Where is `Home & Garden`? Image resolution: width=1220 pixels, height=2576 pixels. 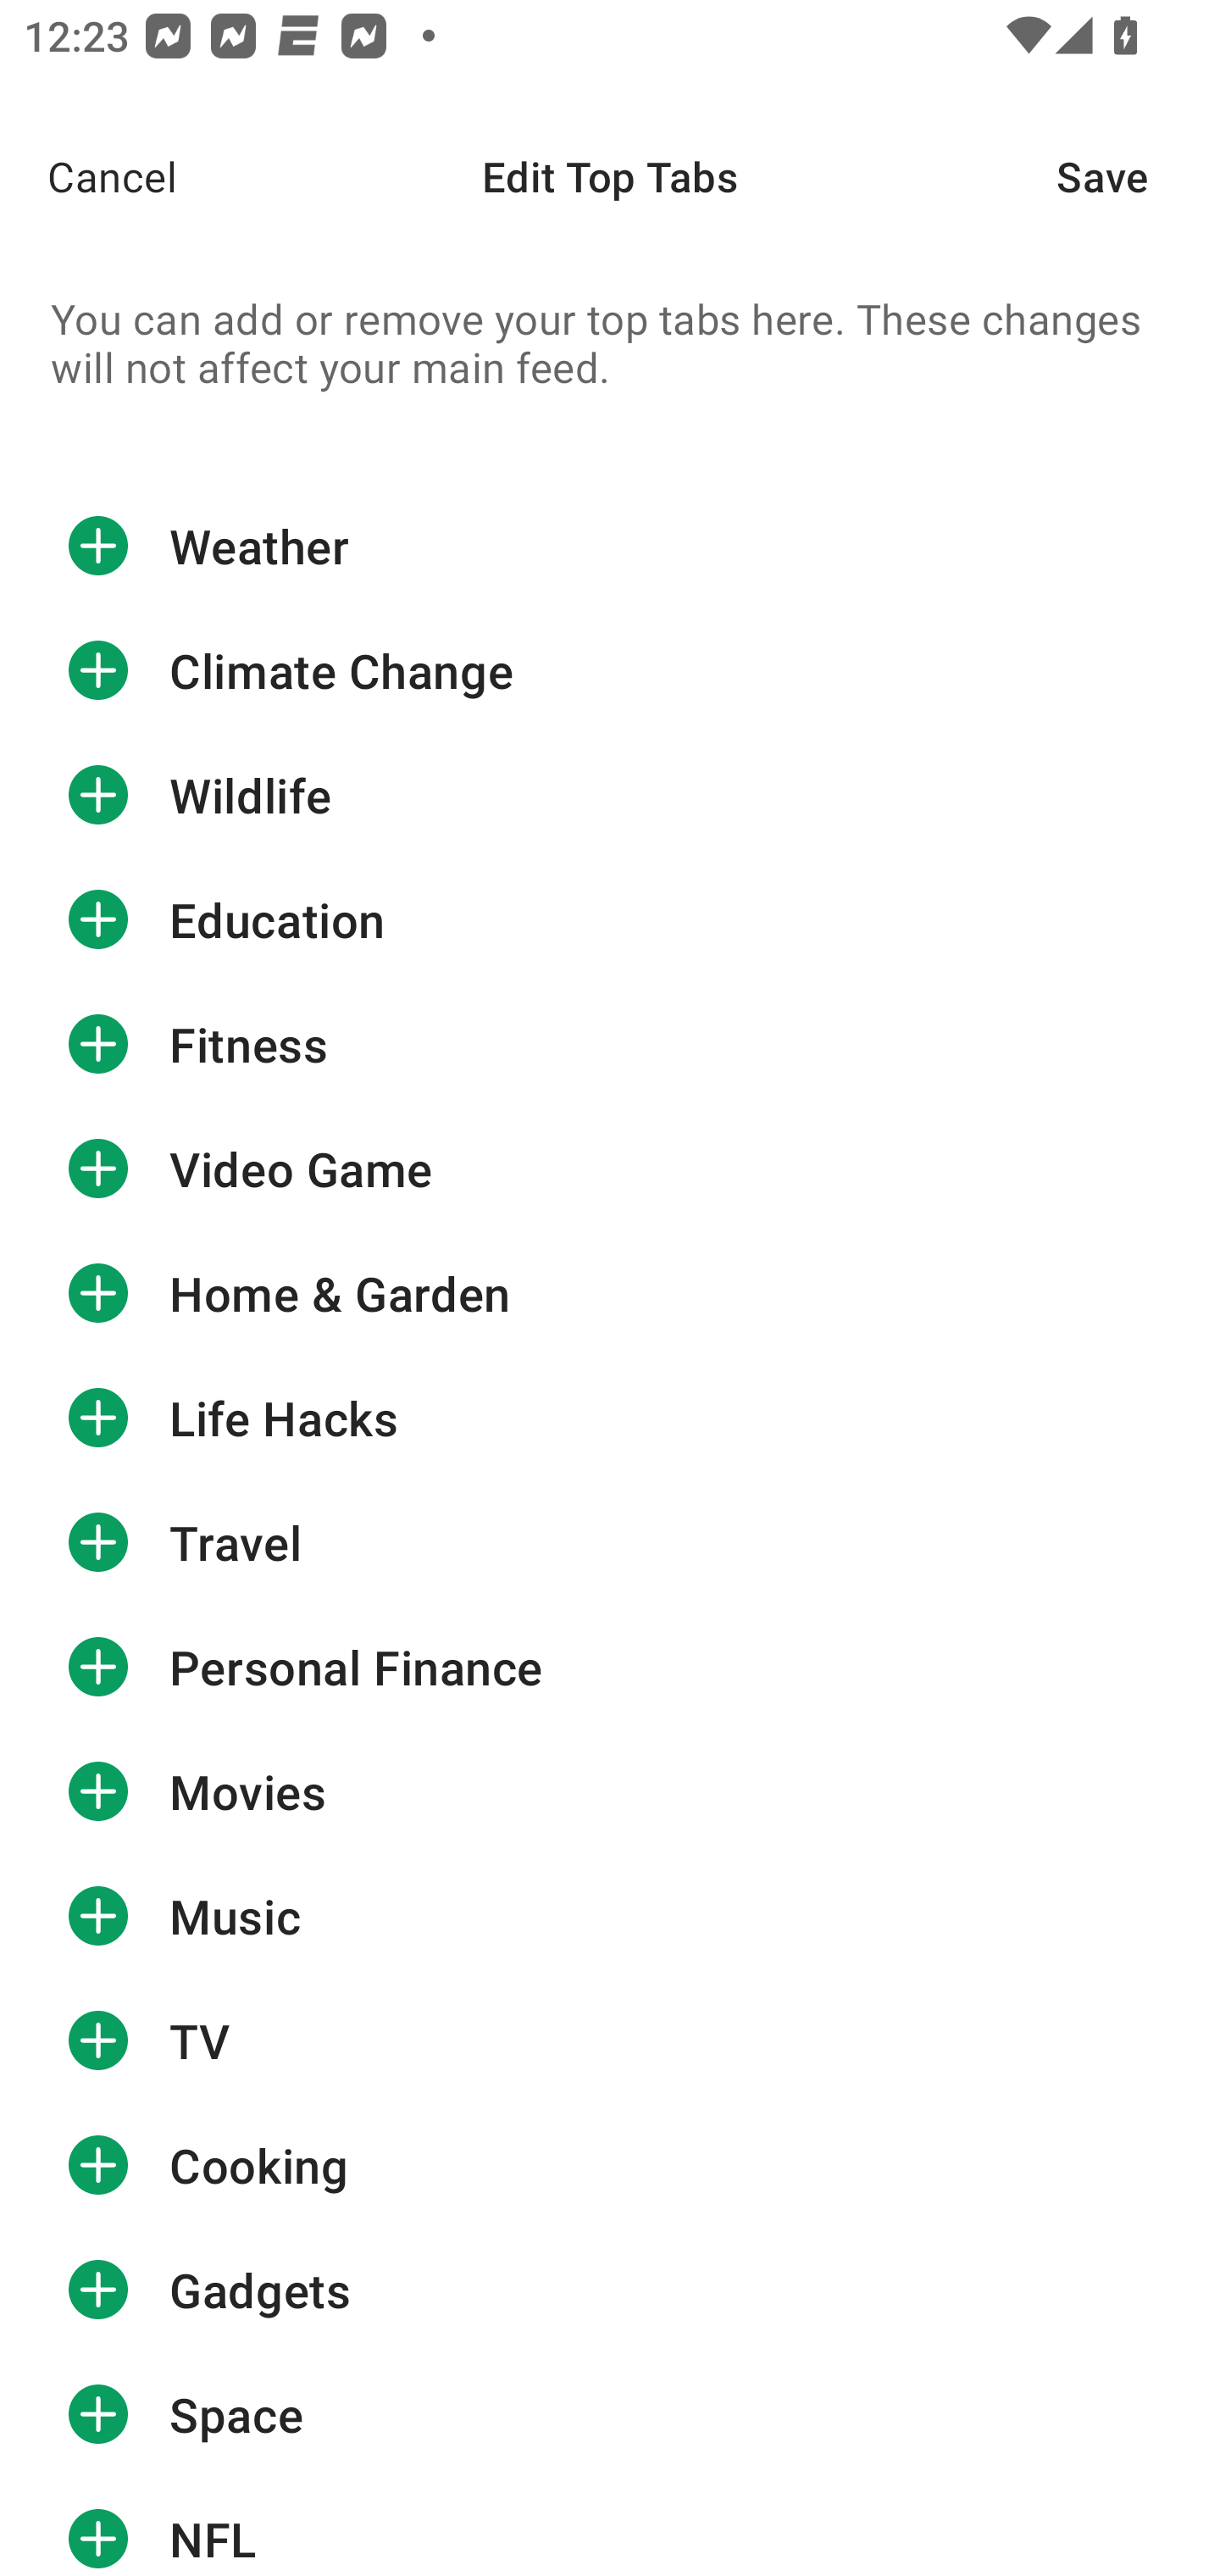 Home & Garden is located at coordinates (610, 1293).